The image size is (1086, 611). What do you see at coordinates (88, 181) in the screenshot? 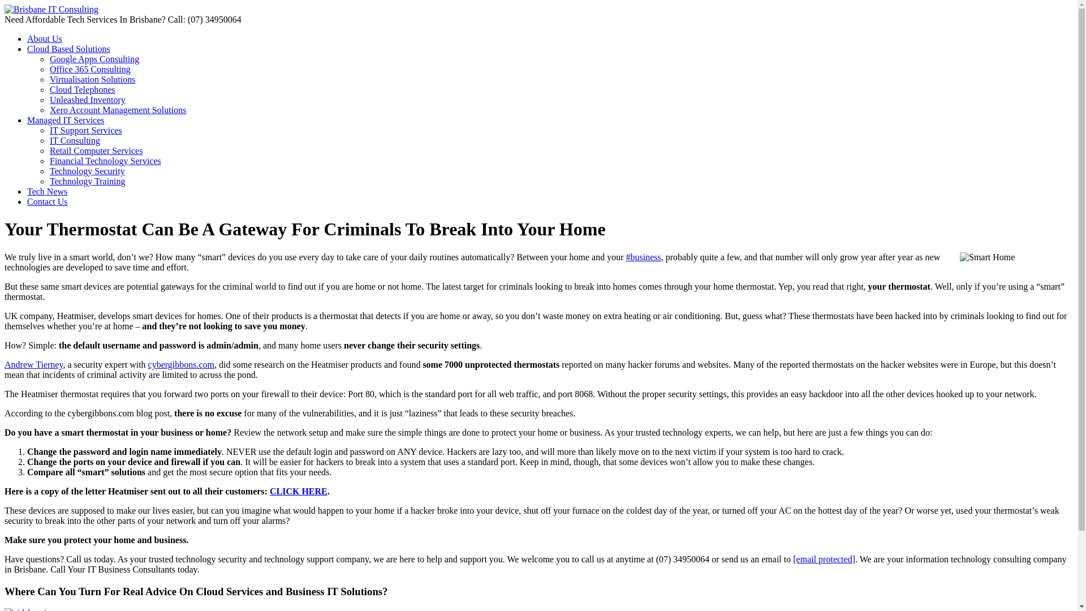
I see `Technology Training` at bounding box center [88, 181].